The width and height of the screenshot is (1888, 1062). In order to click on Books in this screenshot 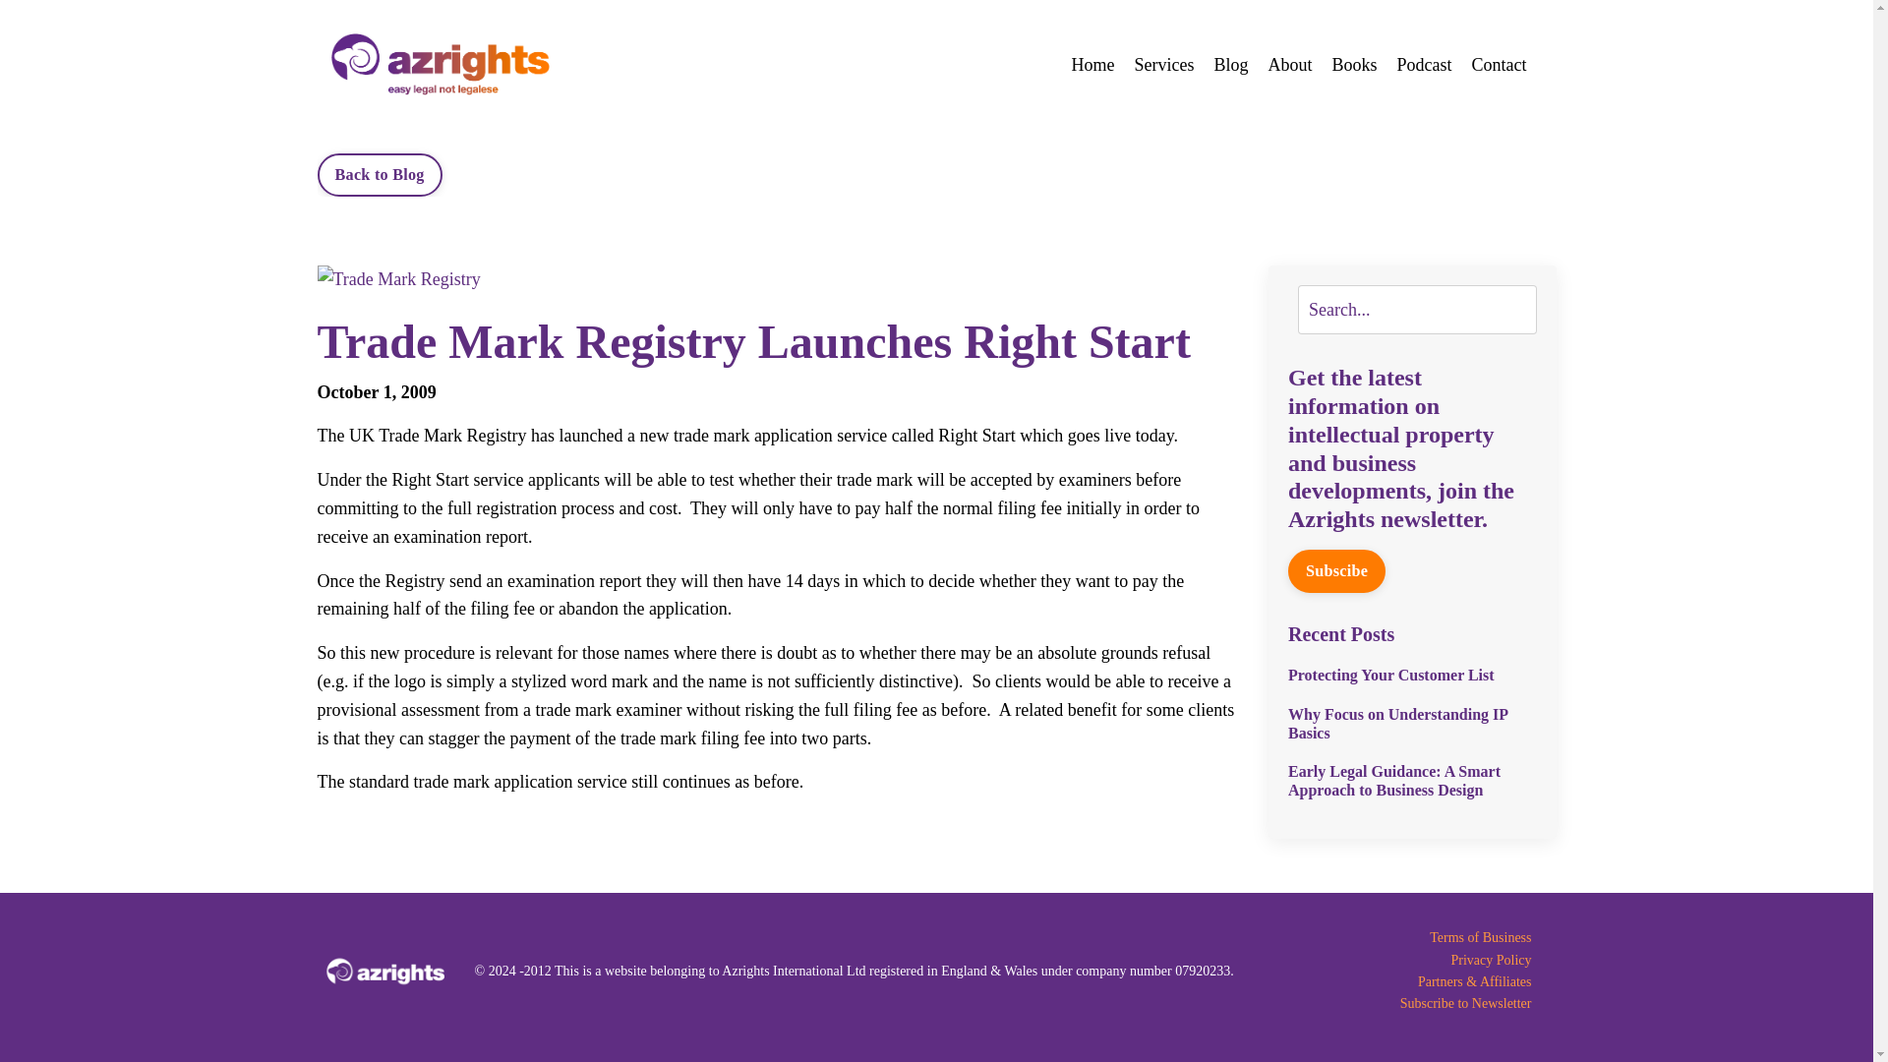, I will do `click(1353, 65)`.